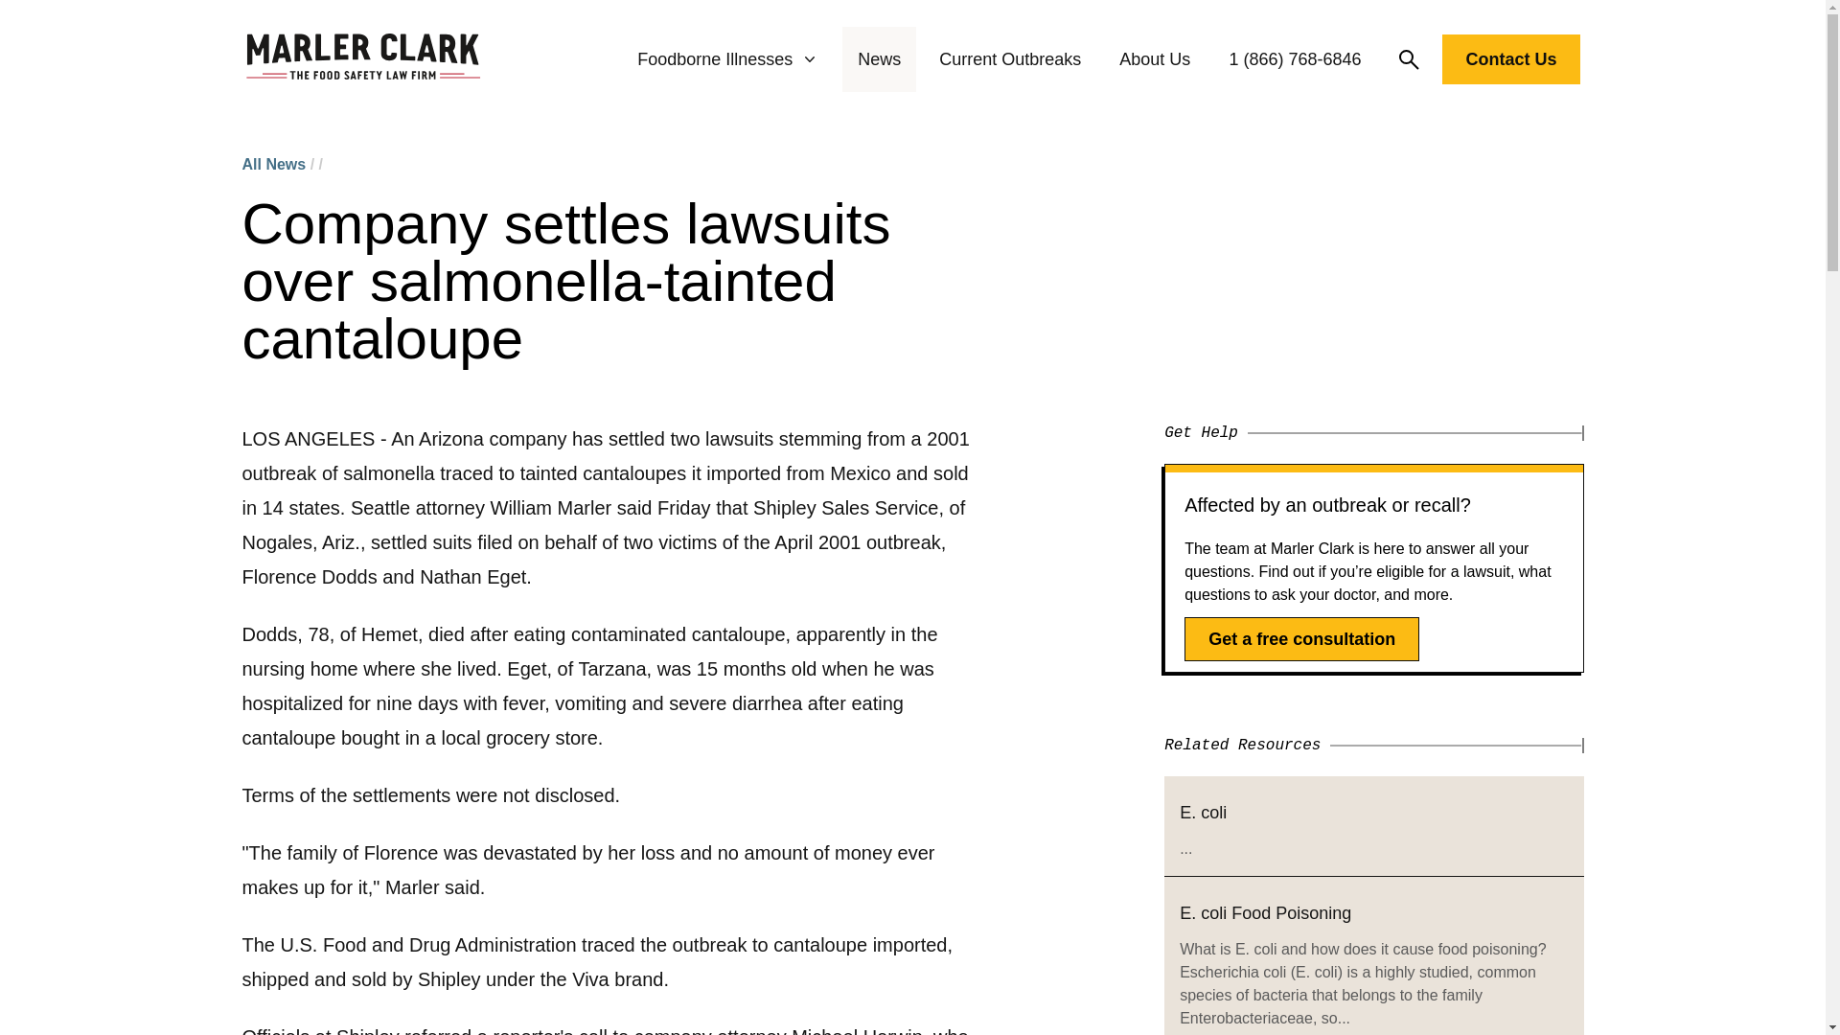 The image size is (1840, 1035). Describe the element at coordinates (1010, 59) in the screenshot. I see `Current Outbreaks` at that location.